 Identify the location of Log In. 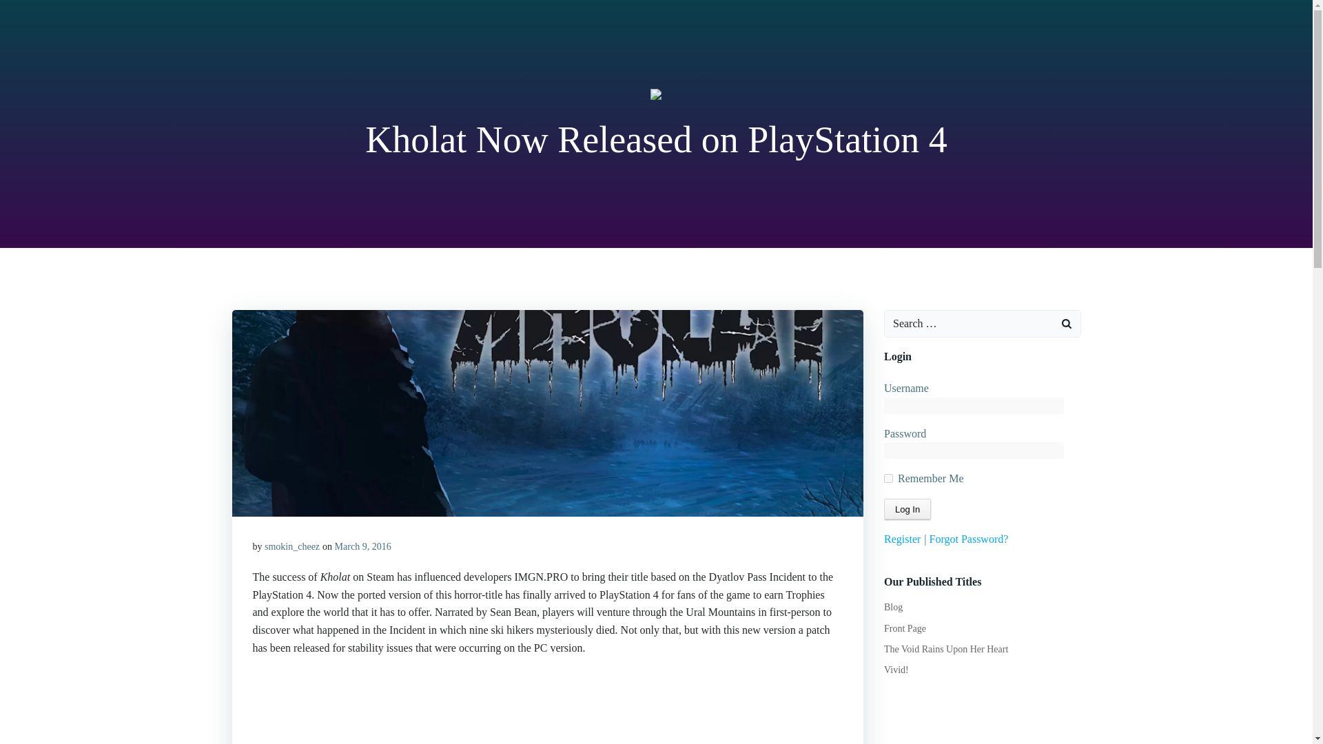
(907, 508).